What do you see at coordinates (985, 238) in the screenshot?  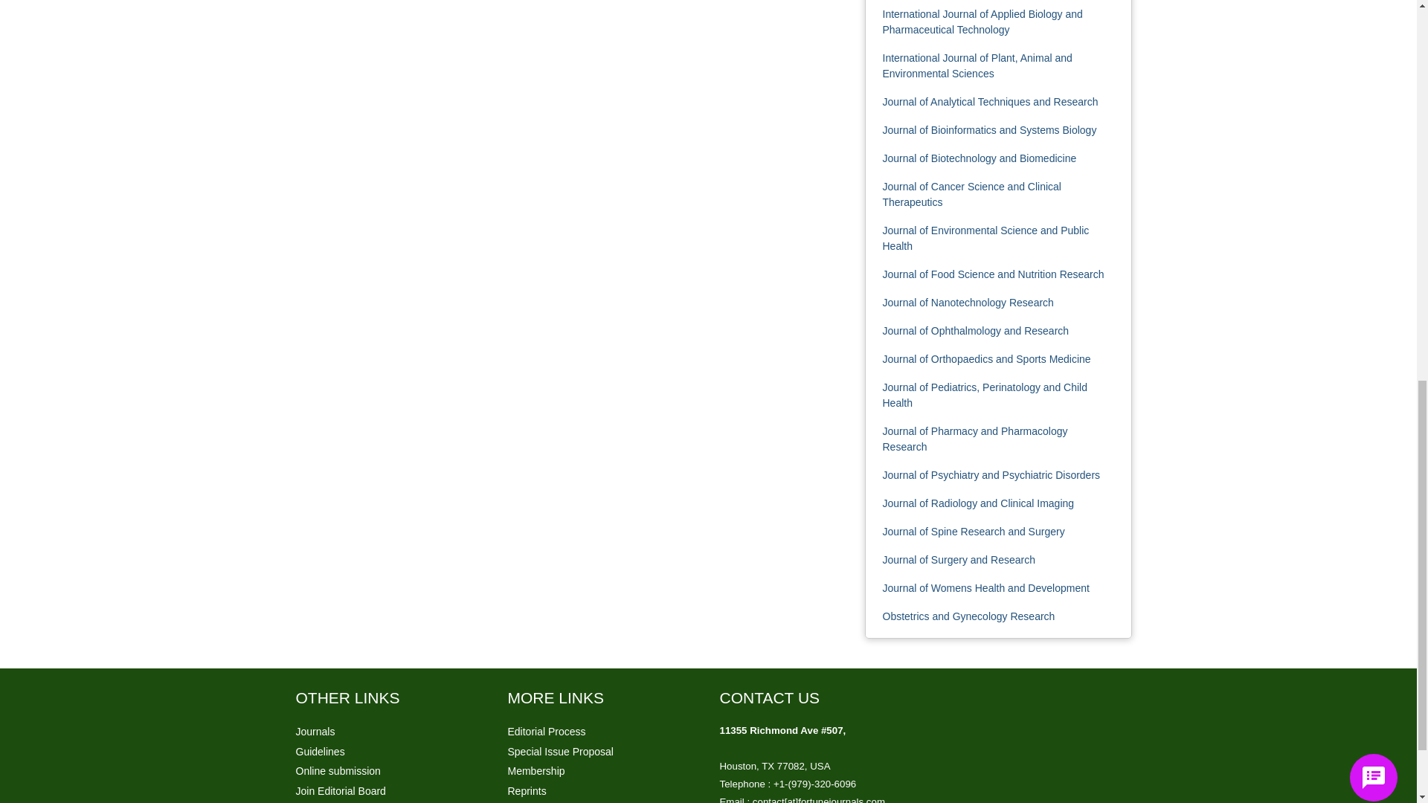 I see `Journal of Environmental Science and Public Health` at bounding box center [985, 238].